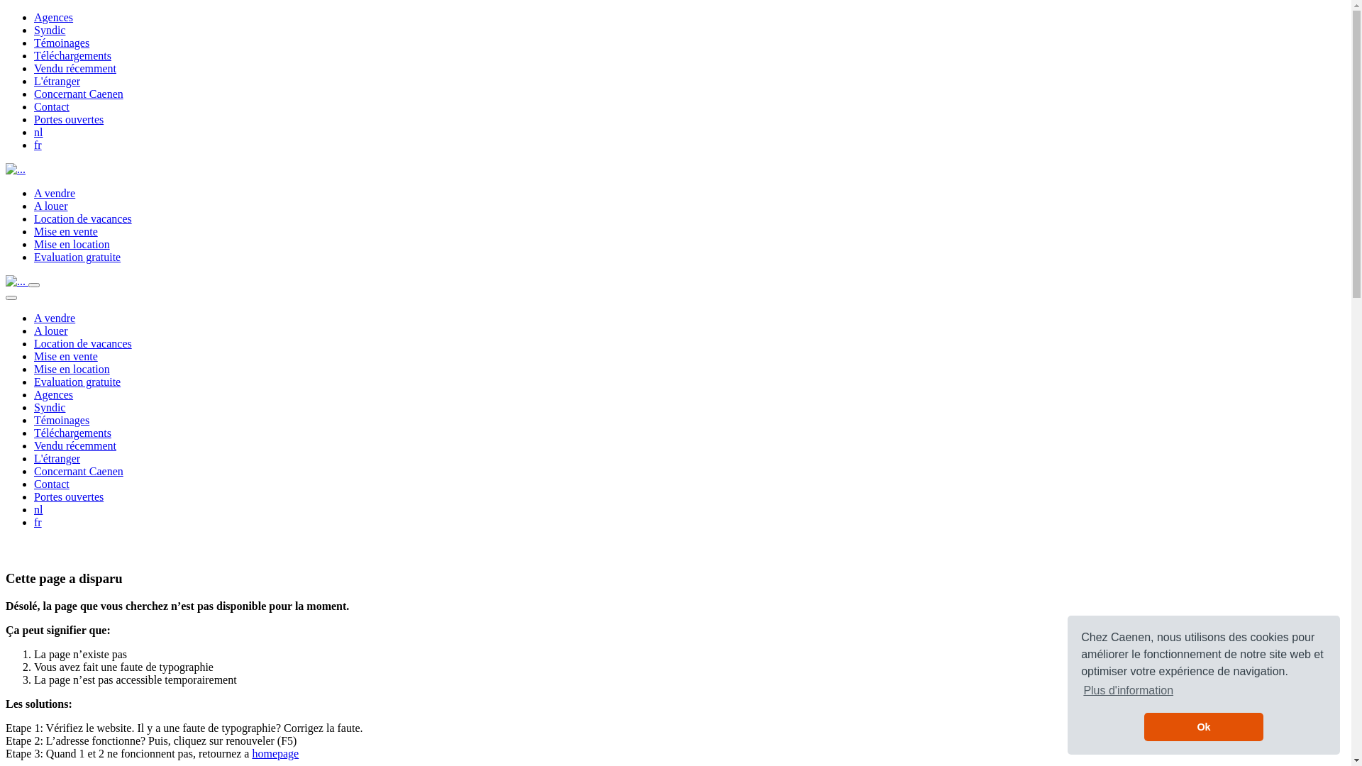 The height and width of the screenshot is (766, 1362). I want to click on Contact, so click(52, 484).